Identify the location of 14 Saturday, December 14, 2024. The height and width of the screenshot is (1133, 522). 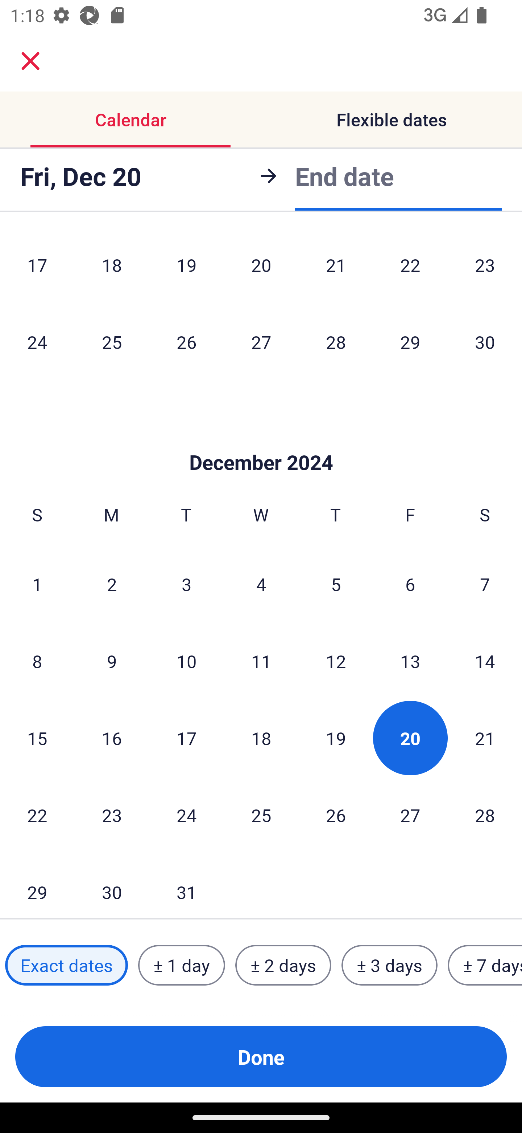
(485, 661).